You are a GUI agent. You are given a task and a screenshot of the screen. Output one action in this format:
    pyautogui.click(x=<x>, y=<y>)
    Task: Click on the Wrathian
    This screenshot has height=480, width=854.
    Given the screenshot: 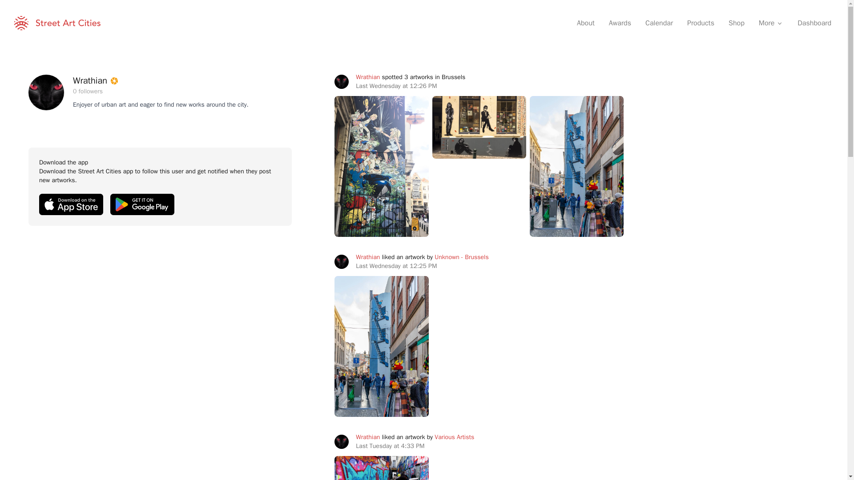 What is the action you would take?
    pyautogui.click(x=368, y=257)
    